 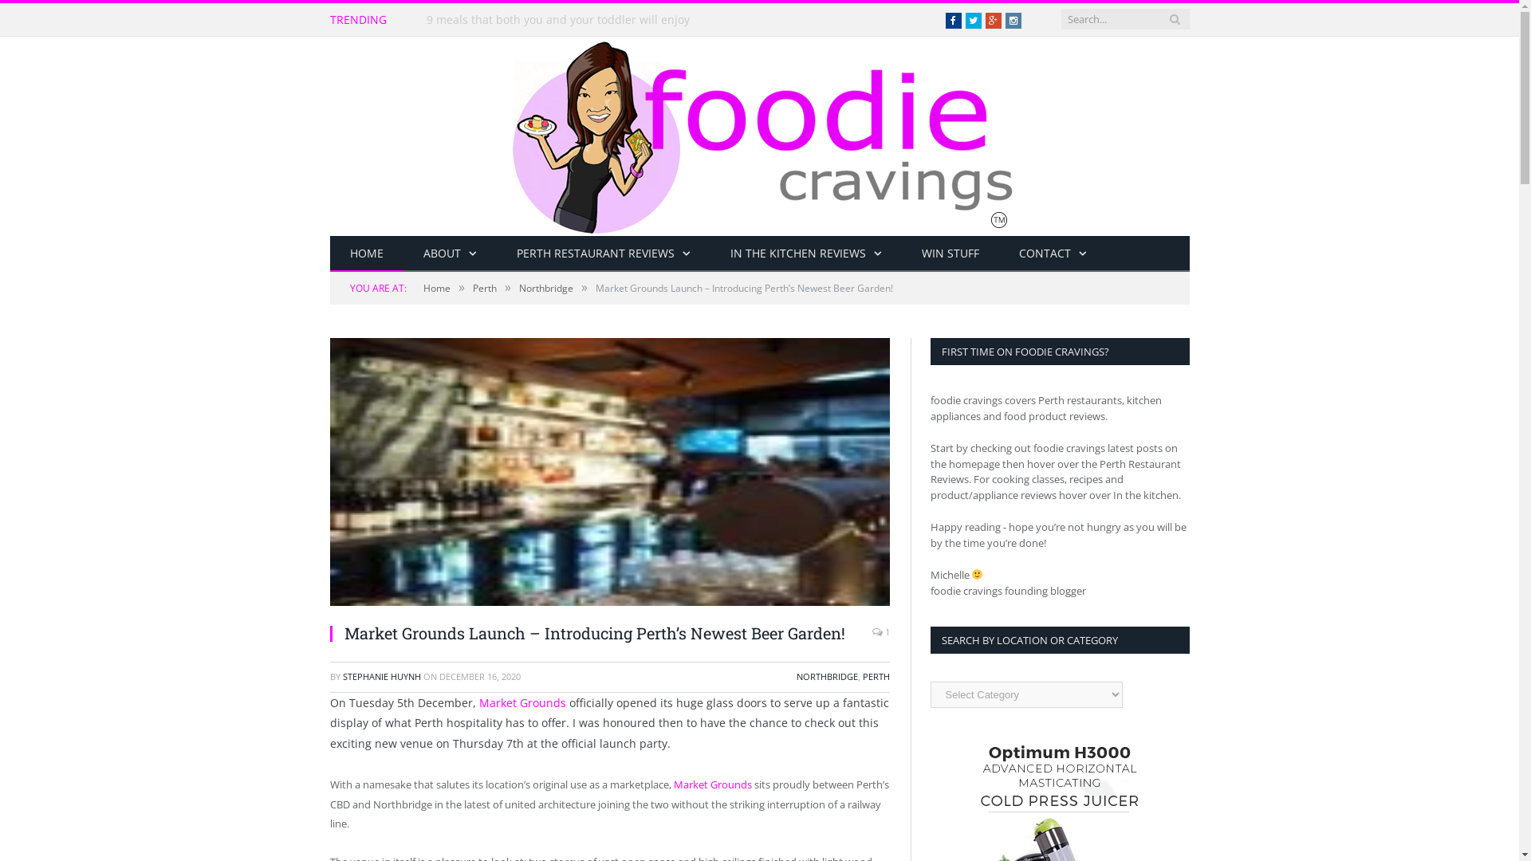 What do you see at coordinates (450, 254) in the screenshot?
I see `ABOUT` at bounding box center [450, 254].